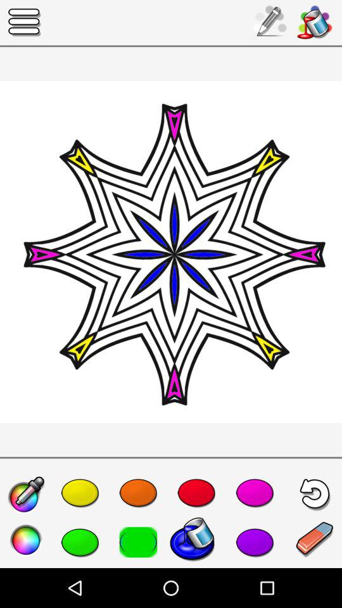  What do you see at coordinates (171, 252) in the screenshot?
I see `press the item at the center` at bounding box center [171, 252].